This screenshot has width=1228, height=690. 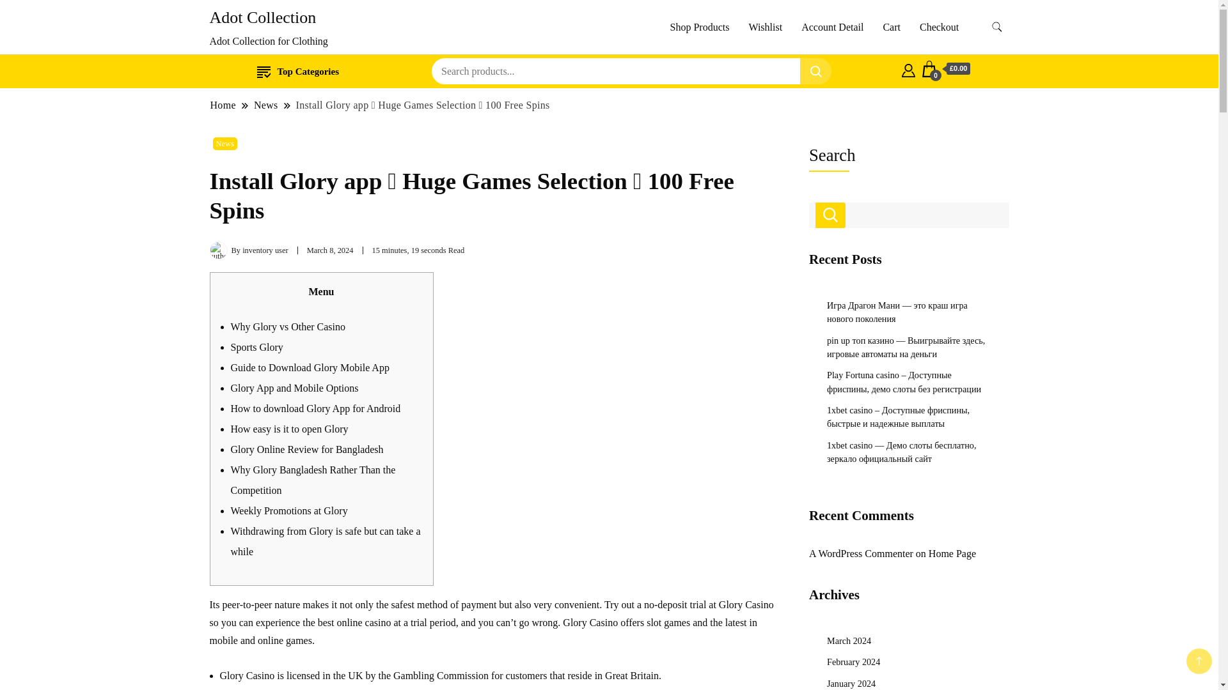 I want to click on Top Categories, so click(x=298, y=72).